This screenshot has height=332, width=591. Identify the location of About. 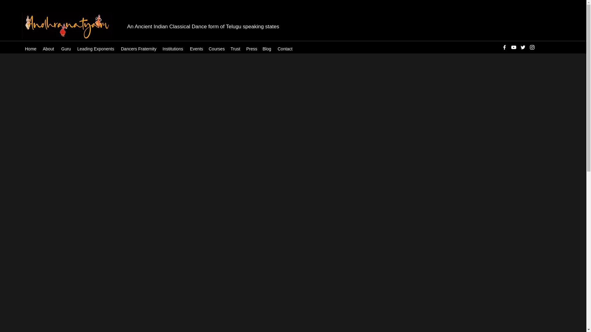
(49, 49).